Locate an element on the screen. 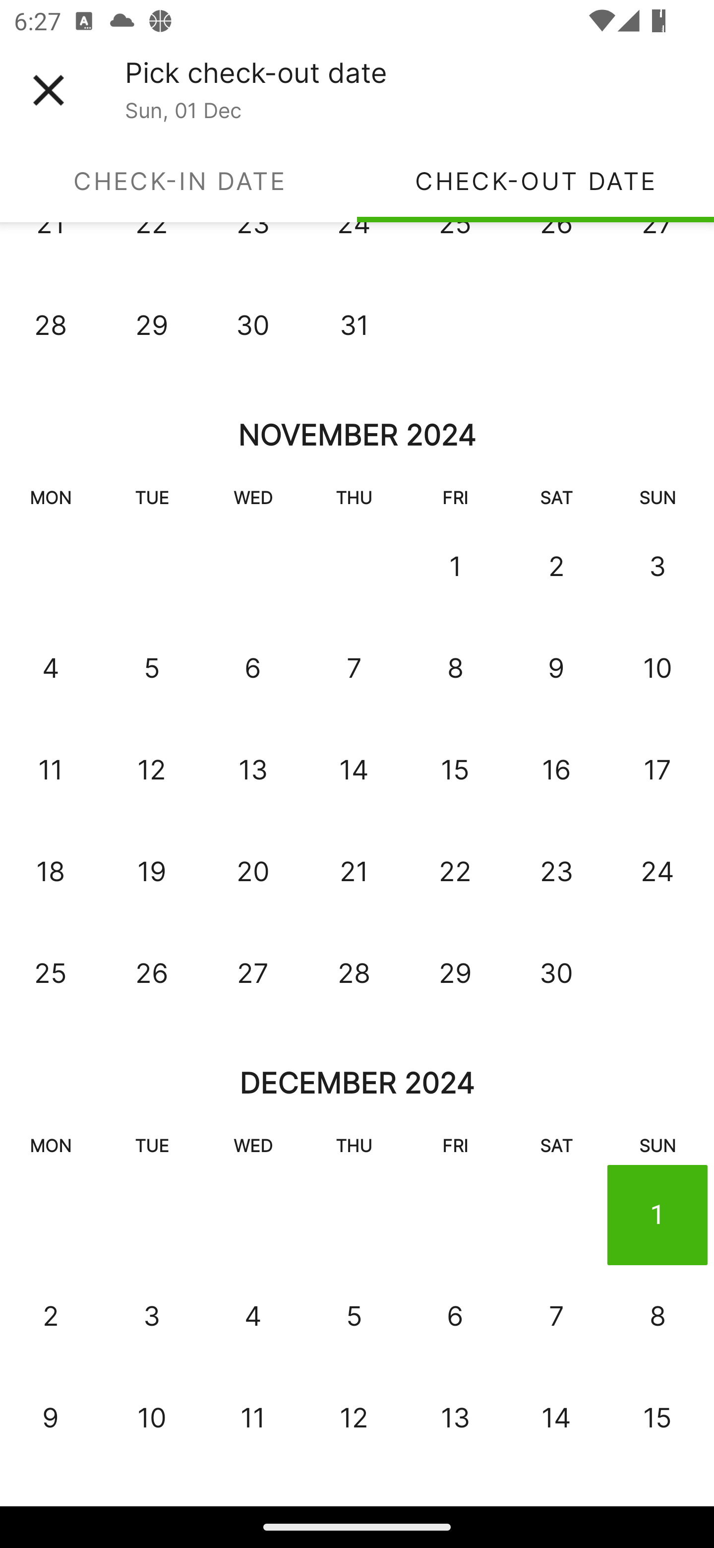 The image size is (714, 1548). Check-in Date CHECK-IN DATE is located at coordinates (178, 181).